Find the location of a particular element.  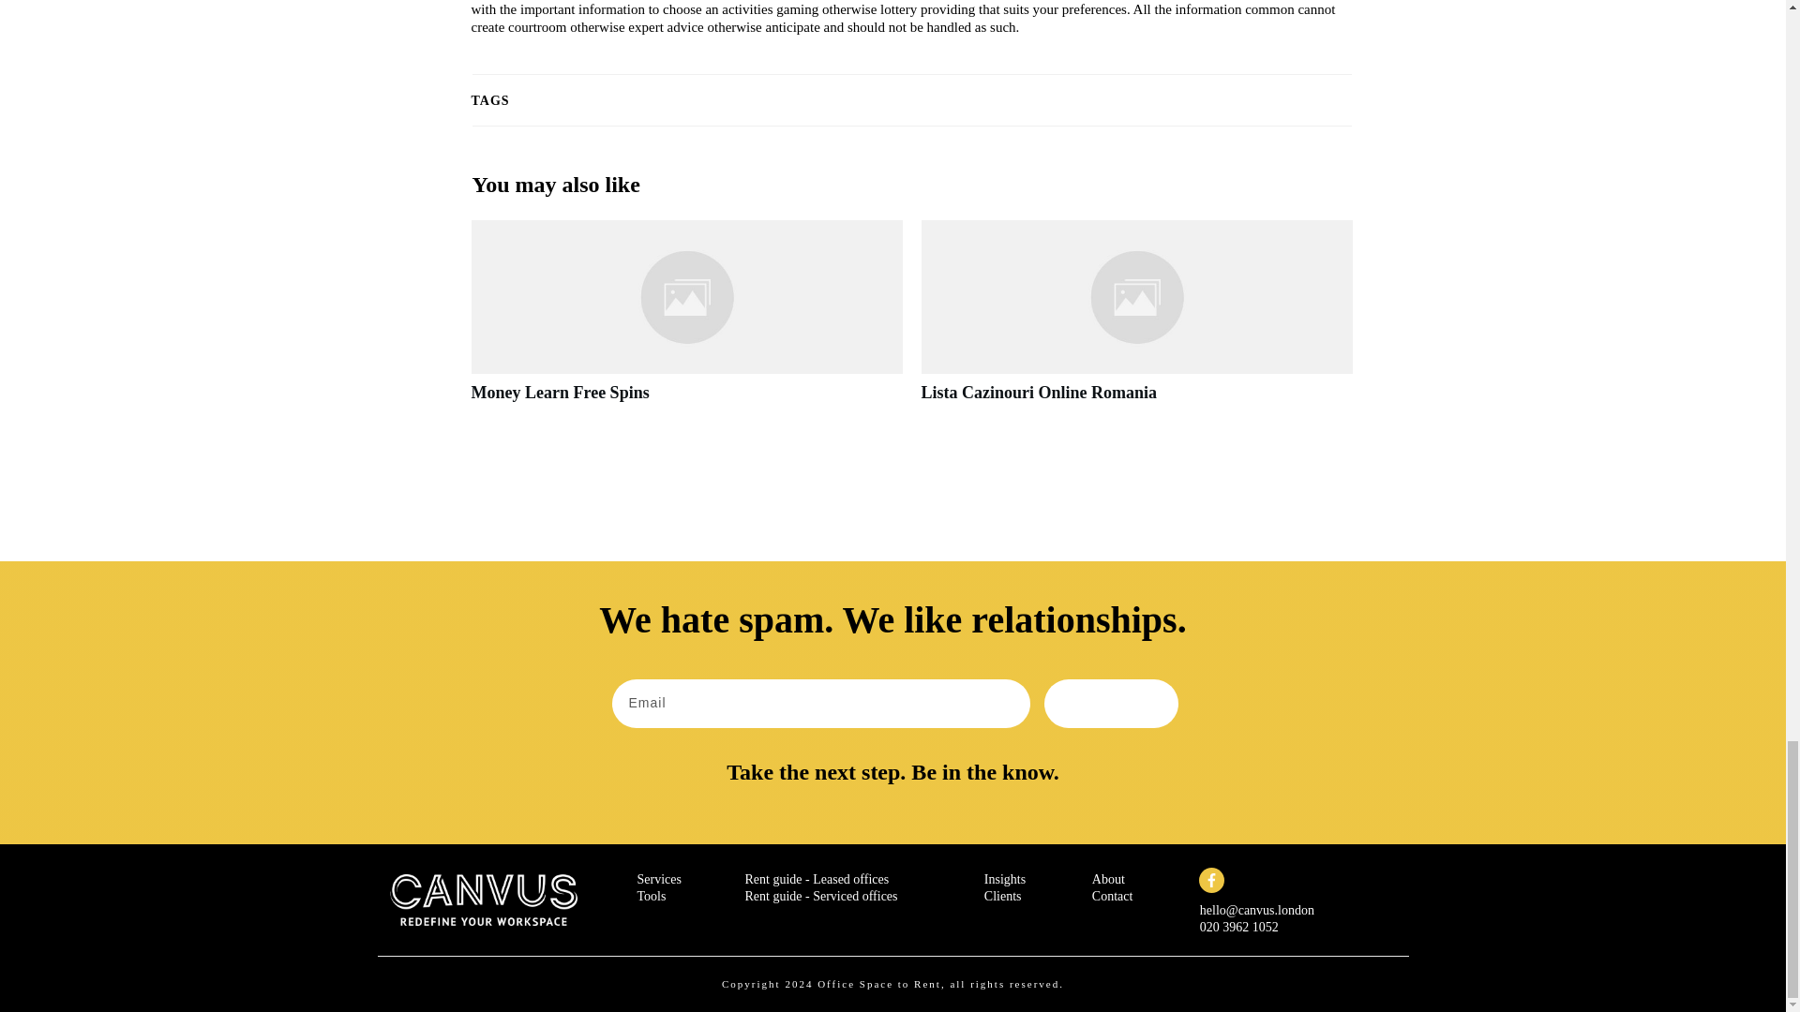

Money Learn Free Spins is located at coordinates (685, 322).